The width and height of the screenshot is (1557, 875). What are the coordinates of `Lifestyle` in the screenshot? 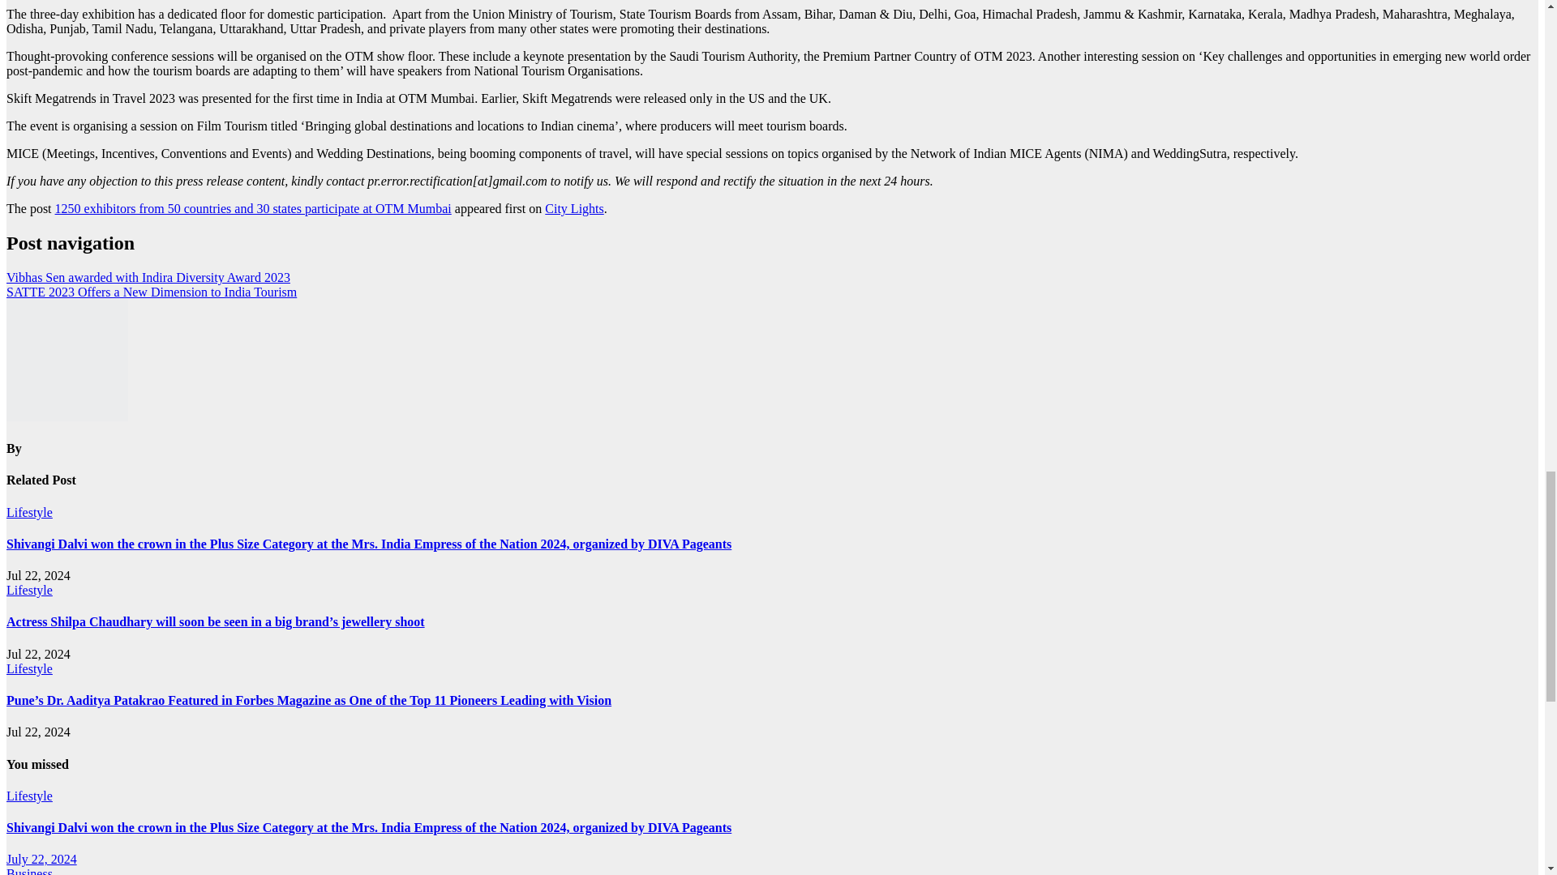 It's located at (29, 512).